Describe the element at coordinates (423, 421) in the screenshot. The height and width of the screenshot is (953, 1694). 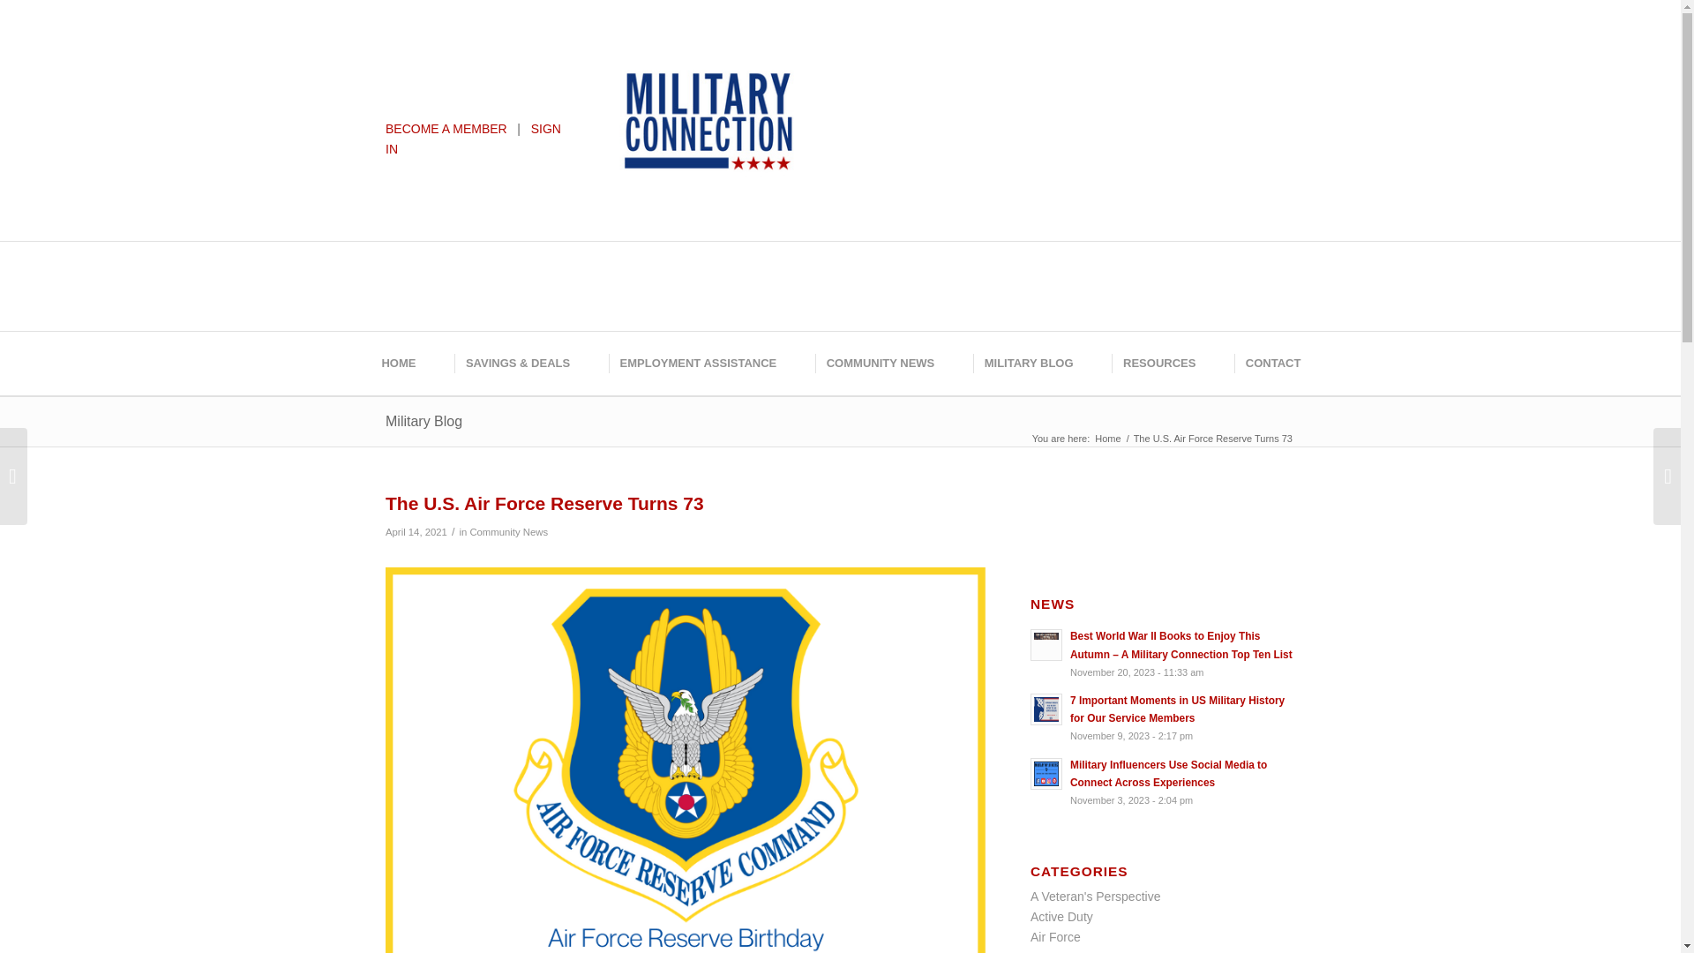
I see `Military Blog` at that location.